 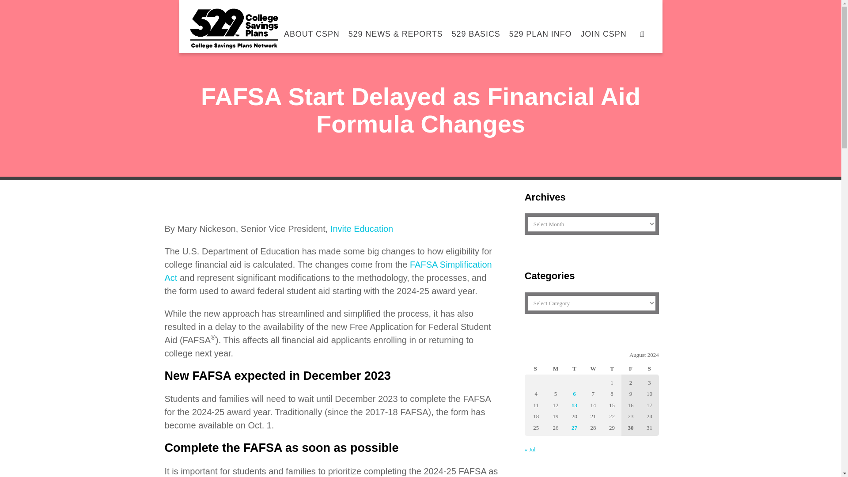 I want to click on 529 BASICS, so click(x=476, y=29).